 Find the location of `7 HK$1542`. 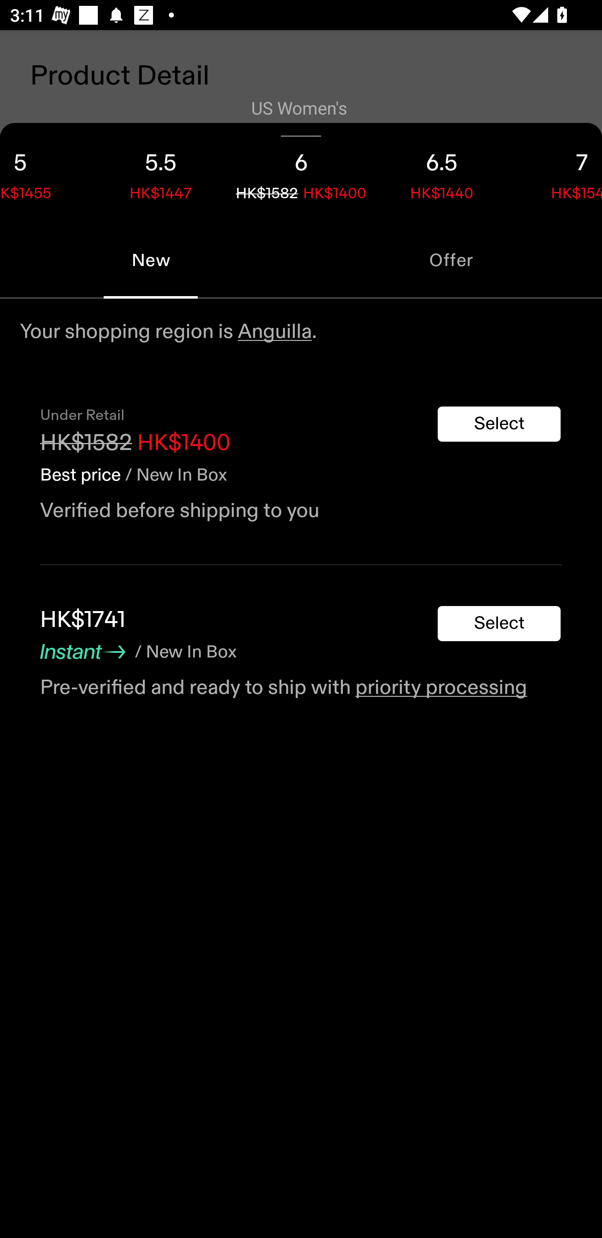

7 HK$1542 is located at coordinates (557, 172).